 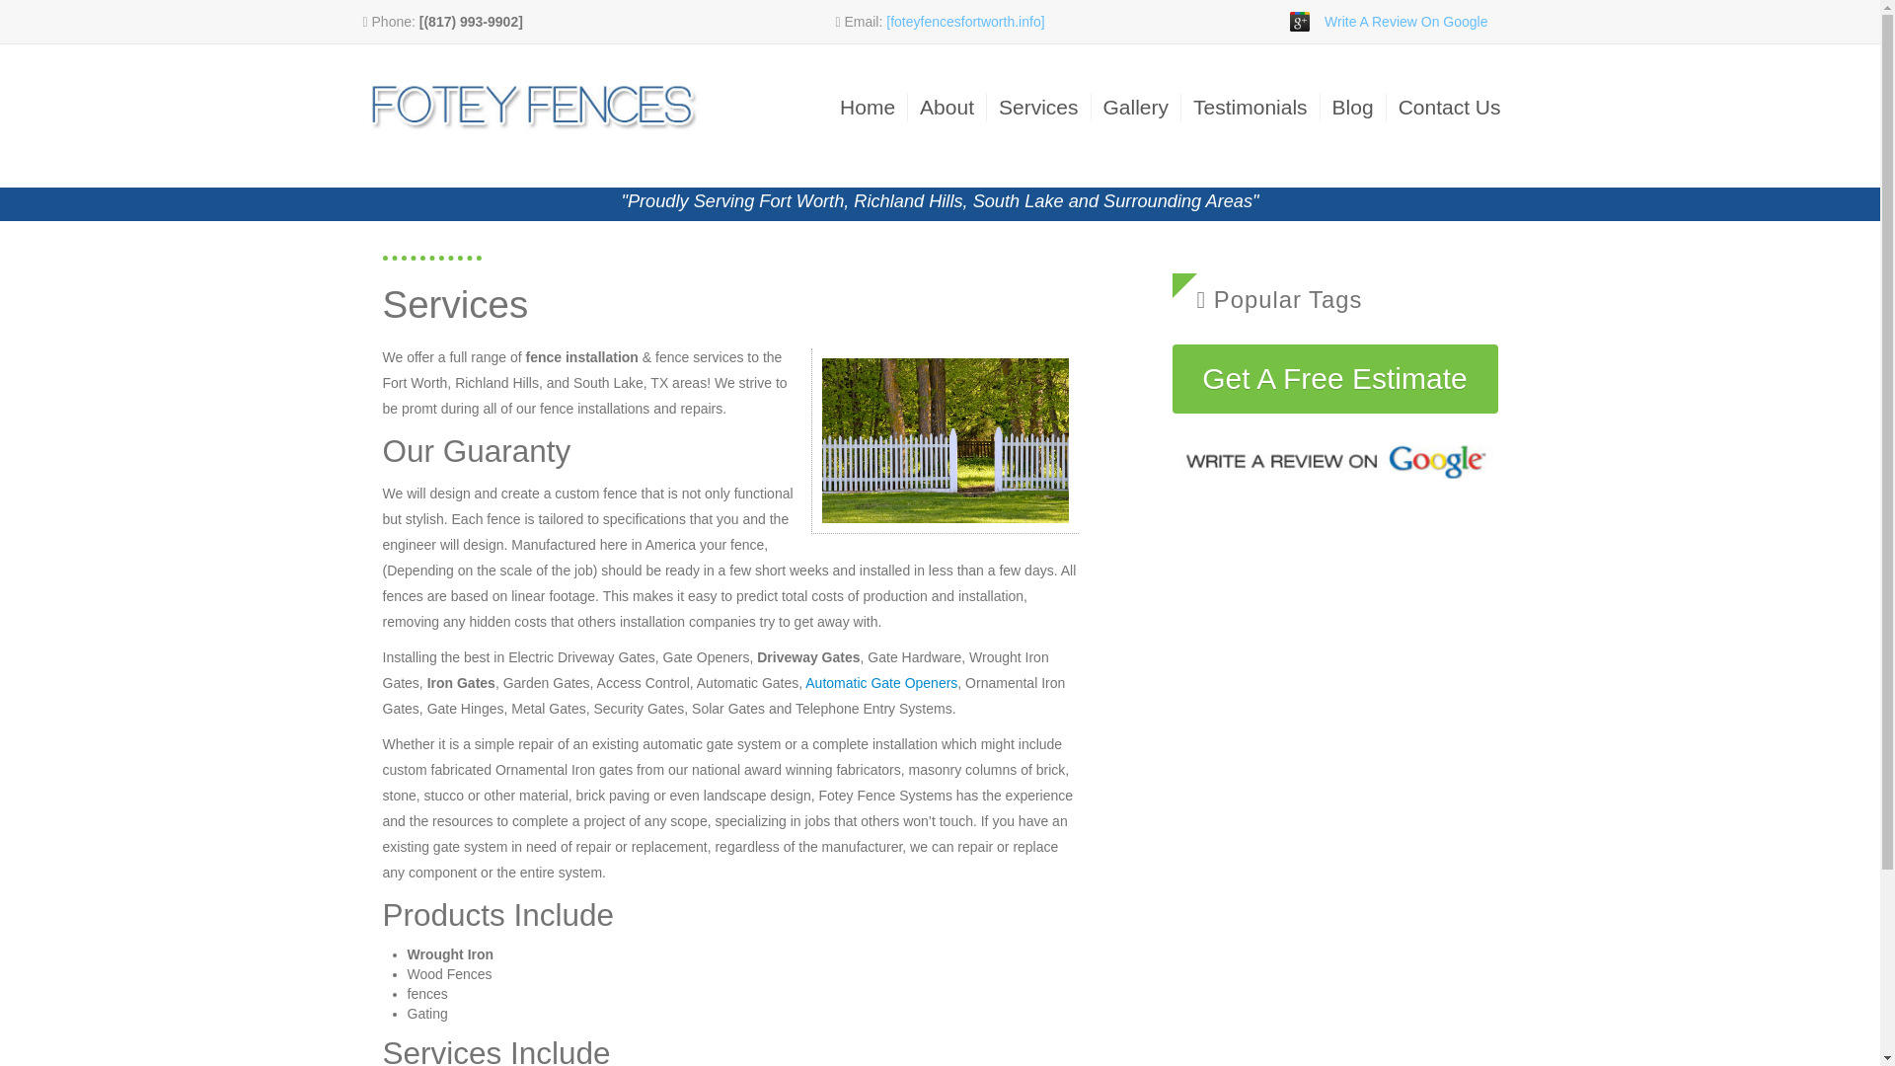 What do you see at coordinates (946, 107) in the screenshot?
I see `About` at bounding box center [946, 107].